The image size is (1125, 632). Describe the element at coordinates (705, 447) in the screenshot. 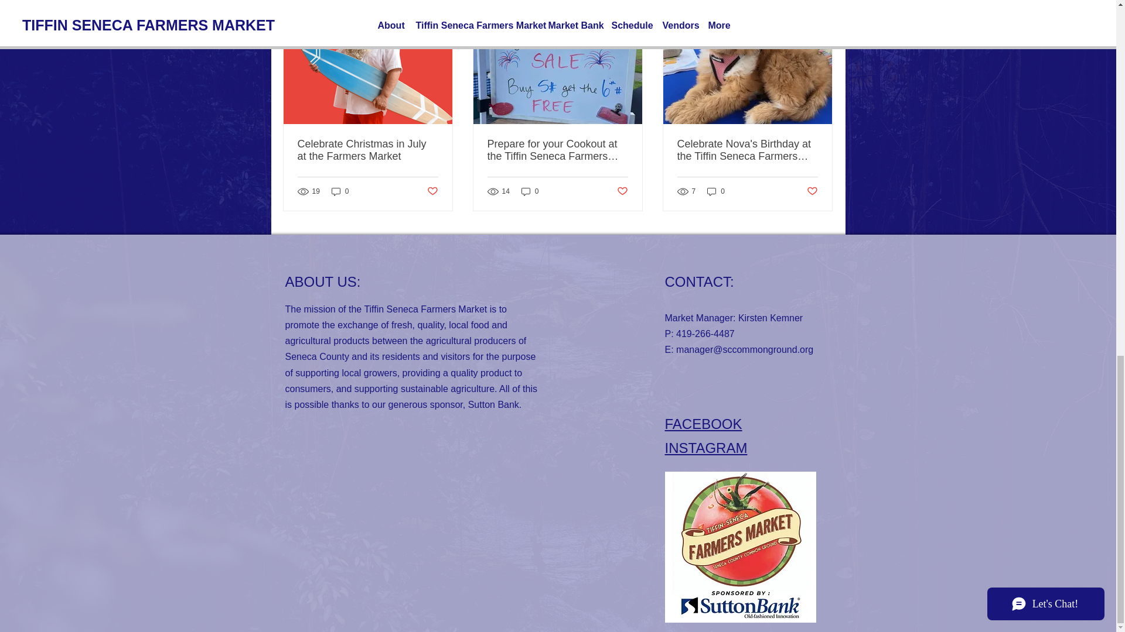

I see `INSTAGRAM` at that location.